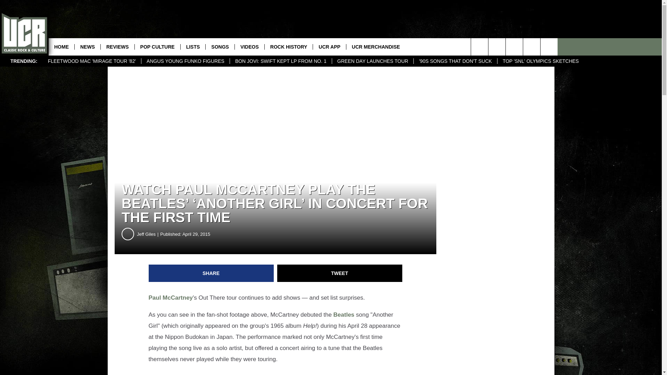 Image resolution: width=667 pixels, height=375 pixels. I want to click on UCR APP, so click(329, 47).